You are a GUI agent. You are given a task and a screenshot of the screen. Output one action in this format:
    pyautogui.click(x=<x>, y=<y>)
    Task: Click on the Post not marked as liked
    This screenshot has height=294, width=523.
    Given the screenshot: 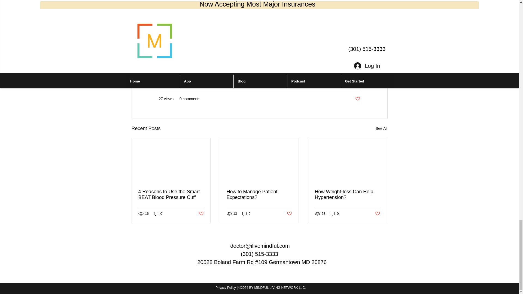 What is the action you would take?
    pyautogui.click(x=289, y=214)
    